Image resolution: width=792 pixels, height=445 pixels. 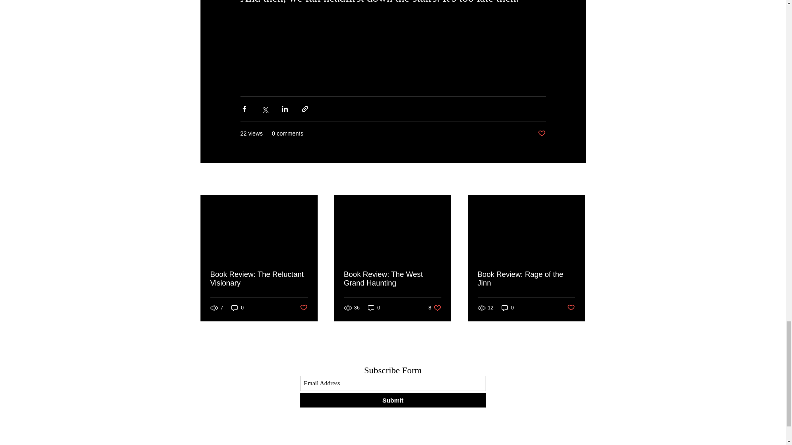 What do you see at coordinates (259, 279) in the screenshot?
I see `0` at bounding box center [259, 279].